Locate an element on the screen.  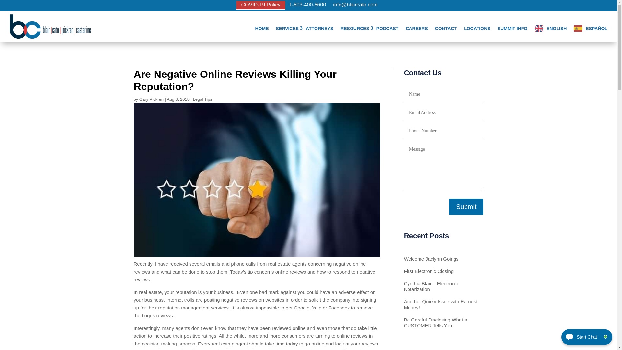
Posts by Gary Pickren is located at coordinates (151, 99).